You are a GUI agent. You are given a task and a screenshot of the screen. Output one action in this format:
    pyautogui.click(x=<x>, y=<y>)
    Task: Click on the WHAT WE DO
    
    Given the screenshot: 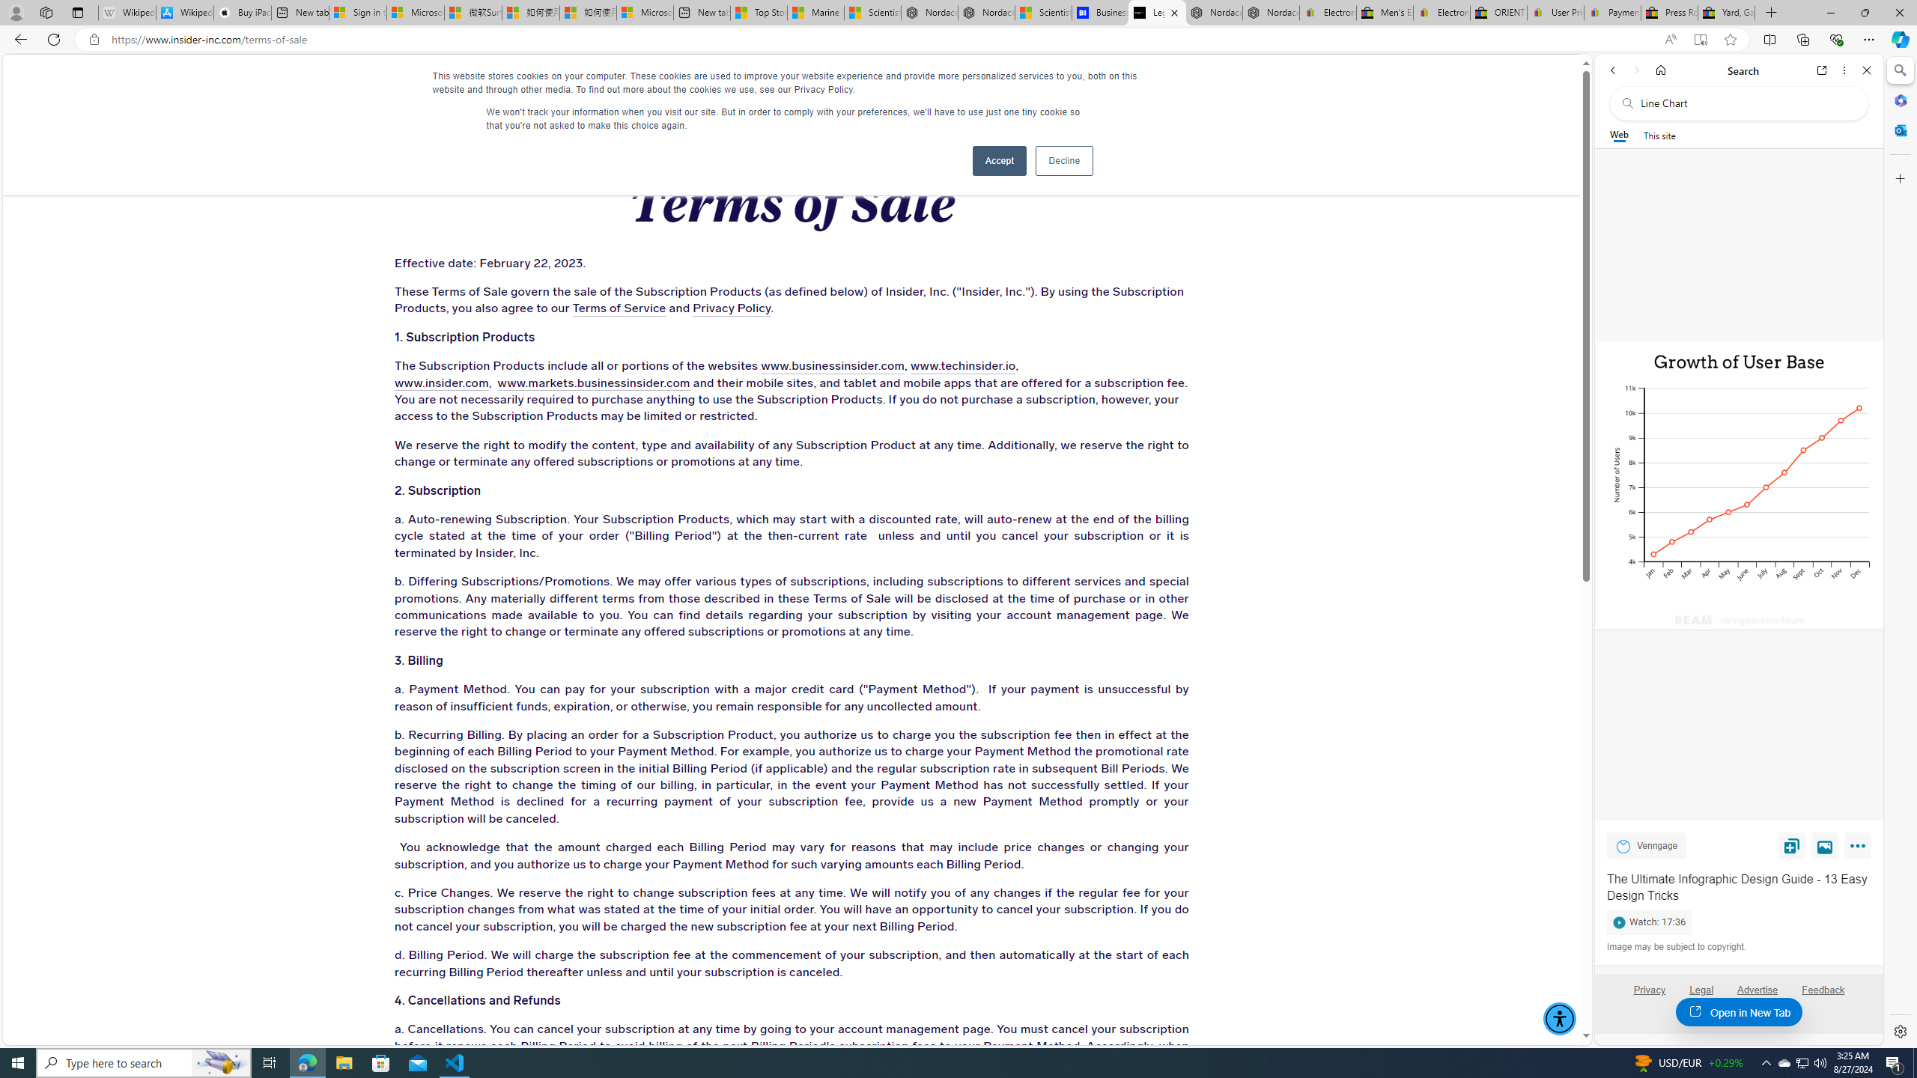 What is the action you would take?
    pyautogui.click(x=343, y=82)
    